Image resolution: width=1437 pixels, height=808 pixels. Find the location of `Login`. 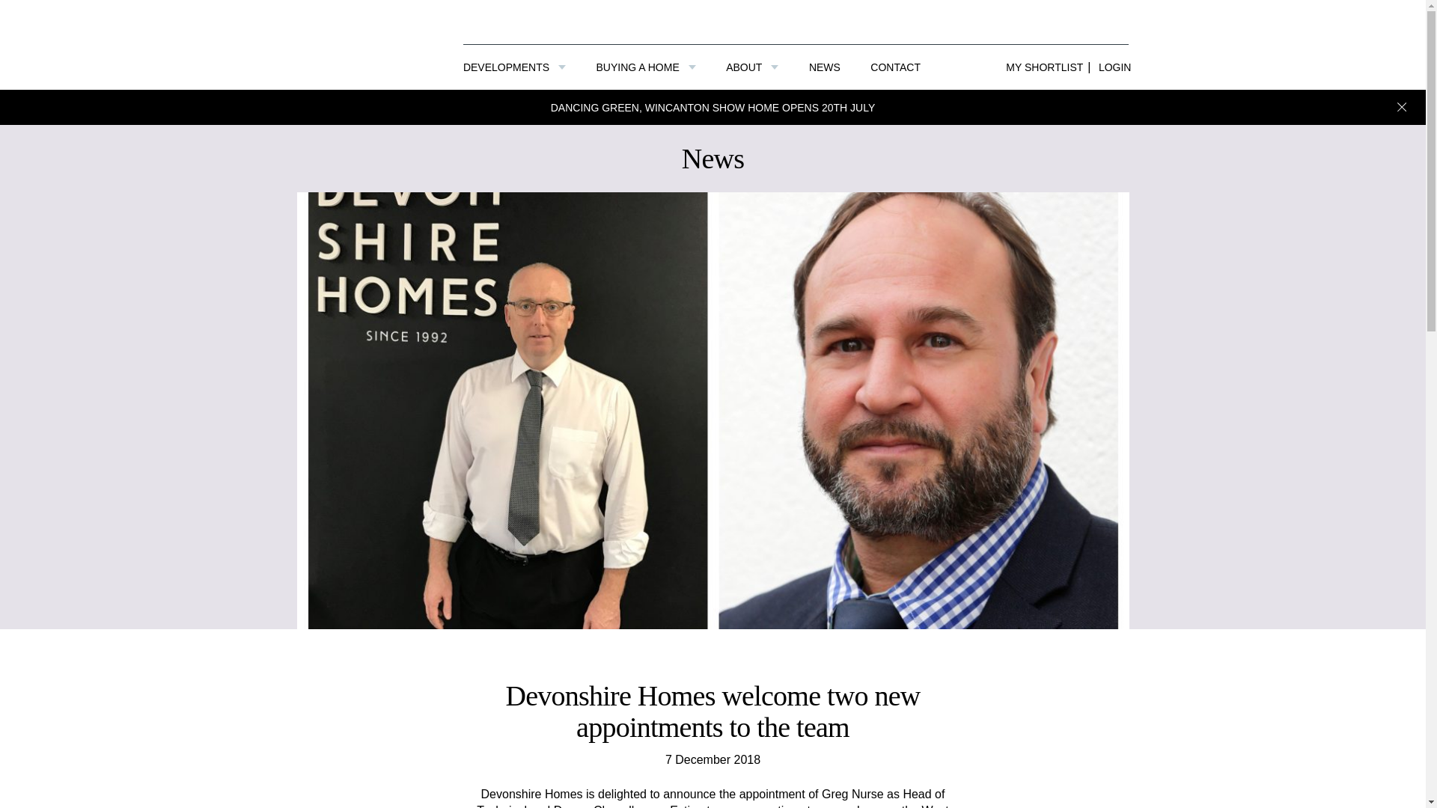

Login is located at coordinates (1118, 67).